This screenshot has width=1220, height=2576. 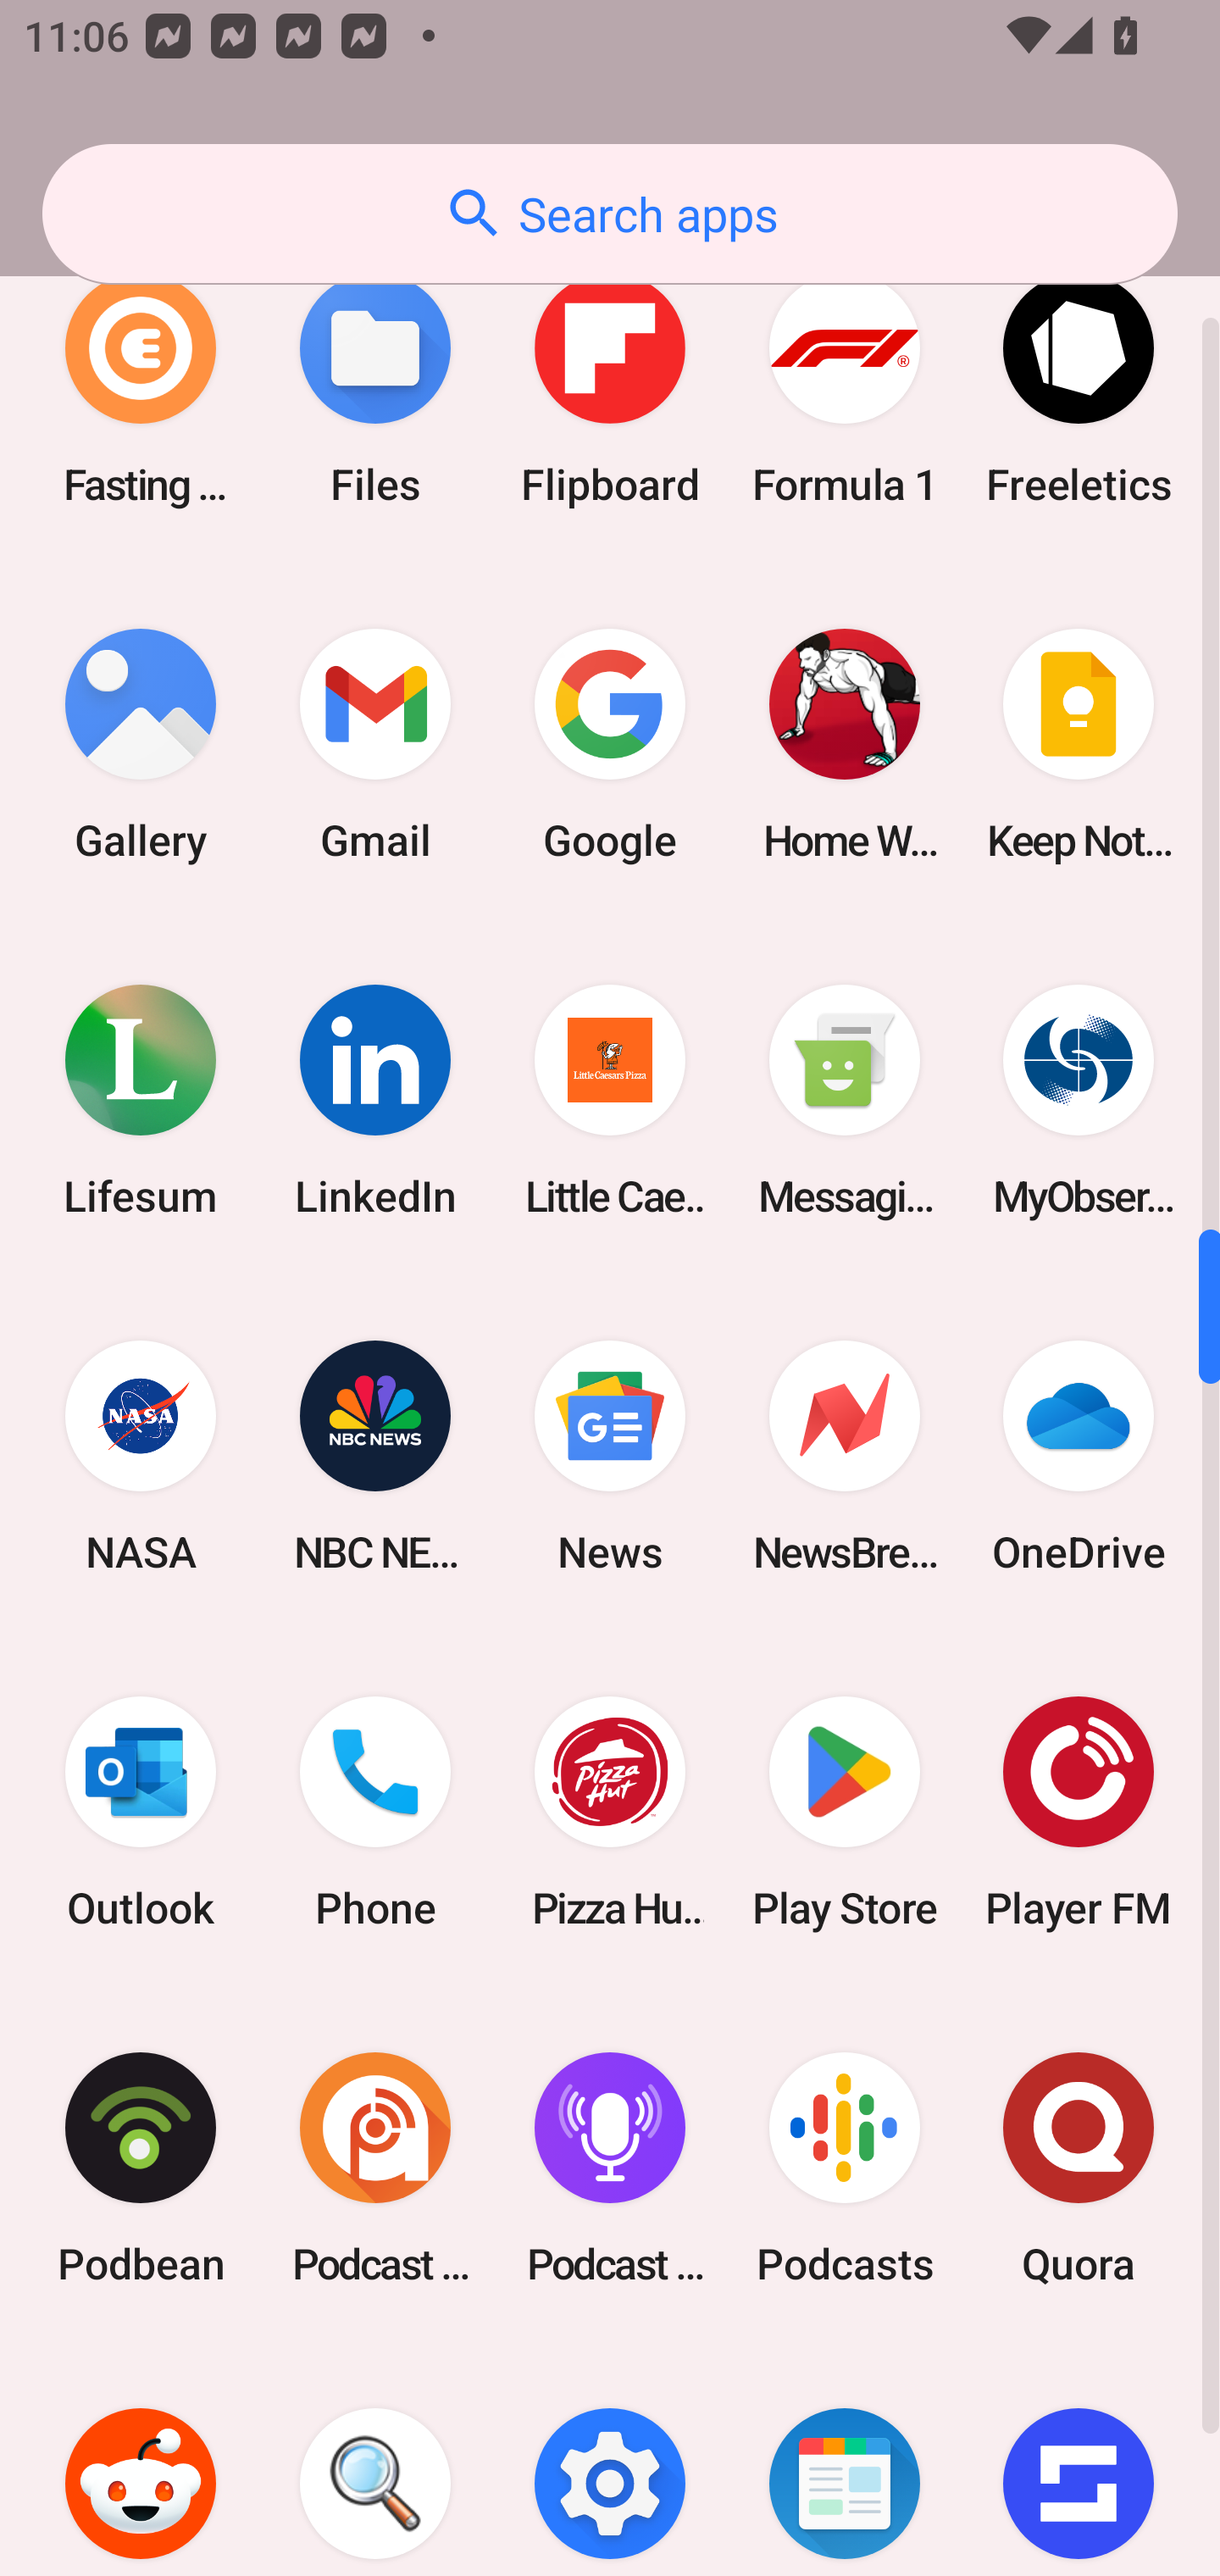 I want to click on Reddit, so click(x=141, y=2461).